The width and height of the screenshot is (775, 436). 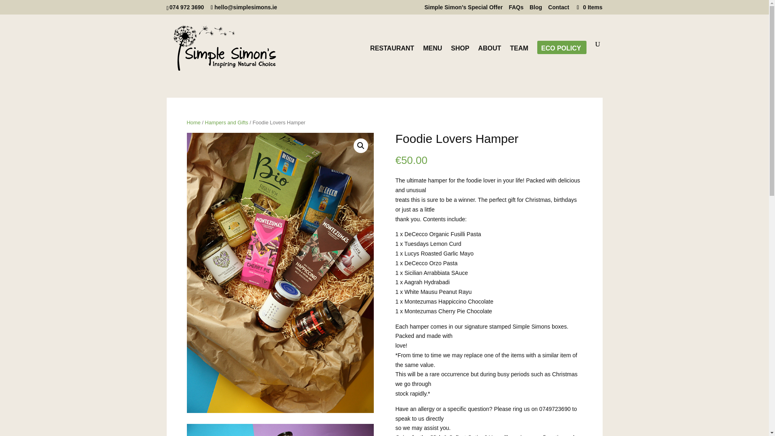 I want to click on 074 972 3690, so click(x=188, y=7).